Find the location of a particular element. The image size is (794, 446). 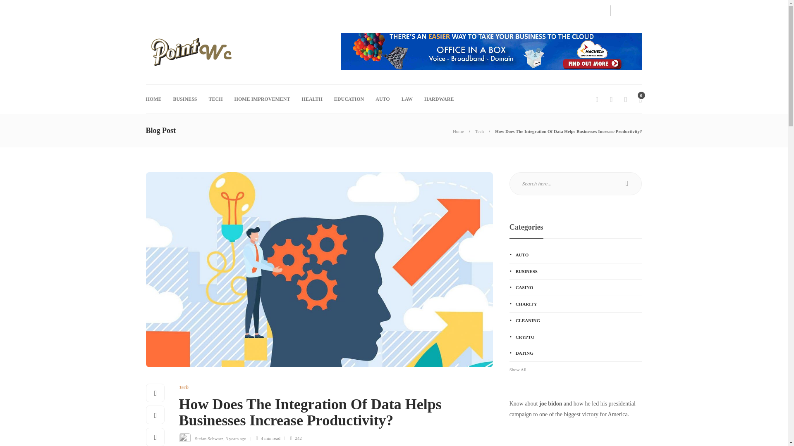

HARDWARE is located at coordinates (438, 99).